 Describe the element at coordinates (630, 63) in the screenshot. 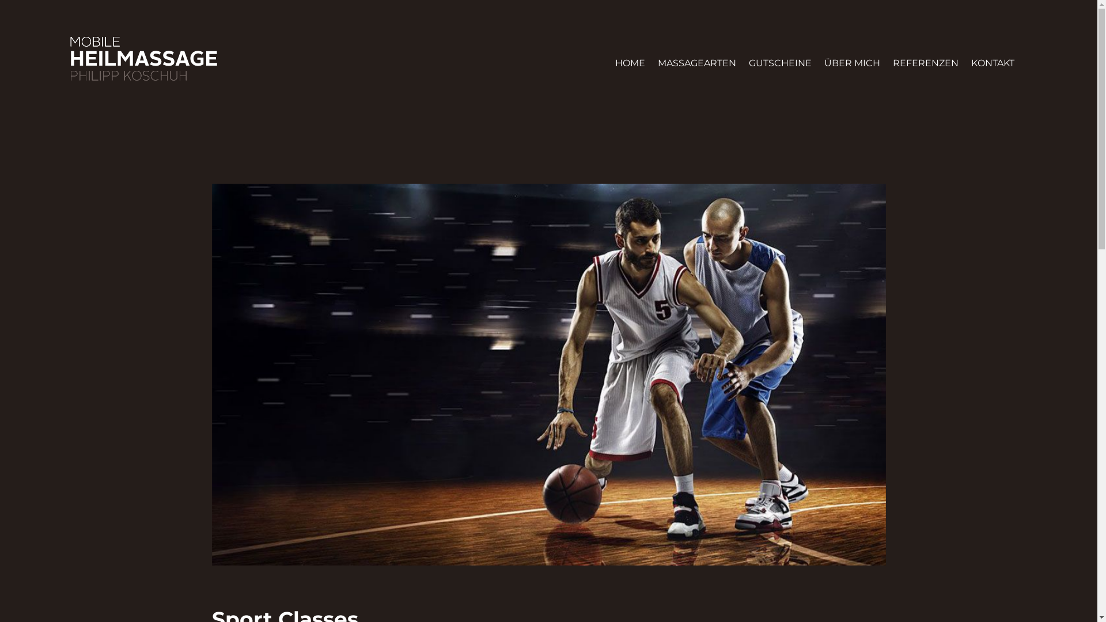

I see `HOME` at that location.